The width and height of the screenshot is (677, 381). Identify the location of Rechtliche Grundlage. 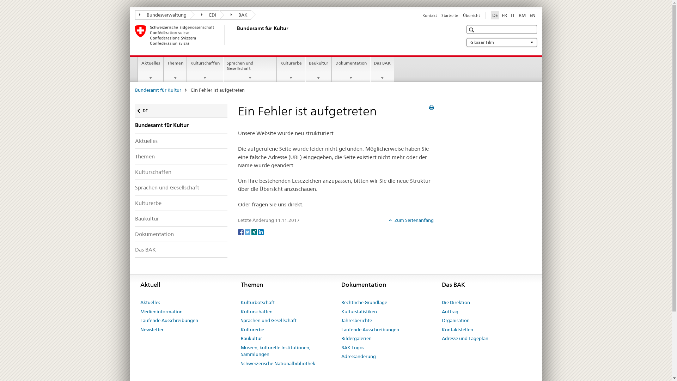
(364, 303).